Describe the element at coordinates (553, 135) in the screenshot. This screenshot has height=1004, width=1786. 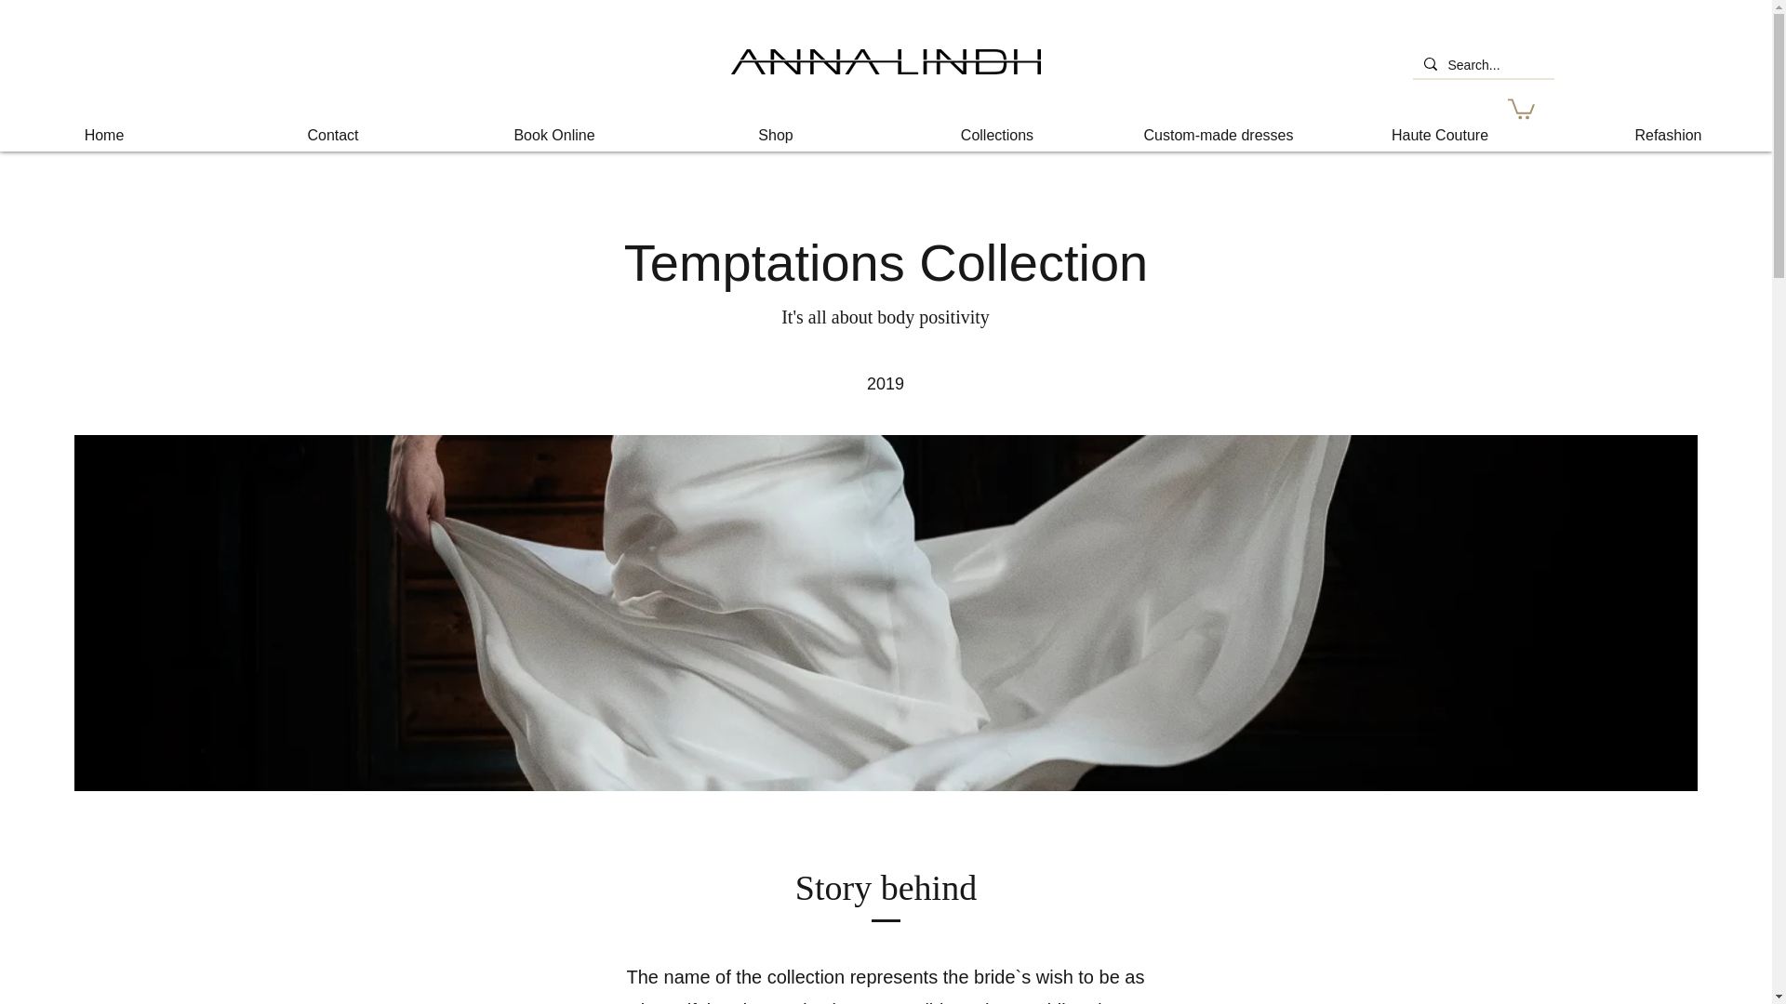
I see `Book Online` at that location.